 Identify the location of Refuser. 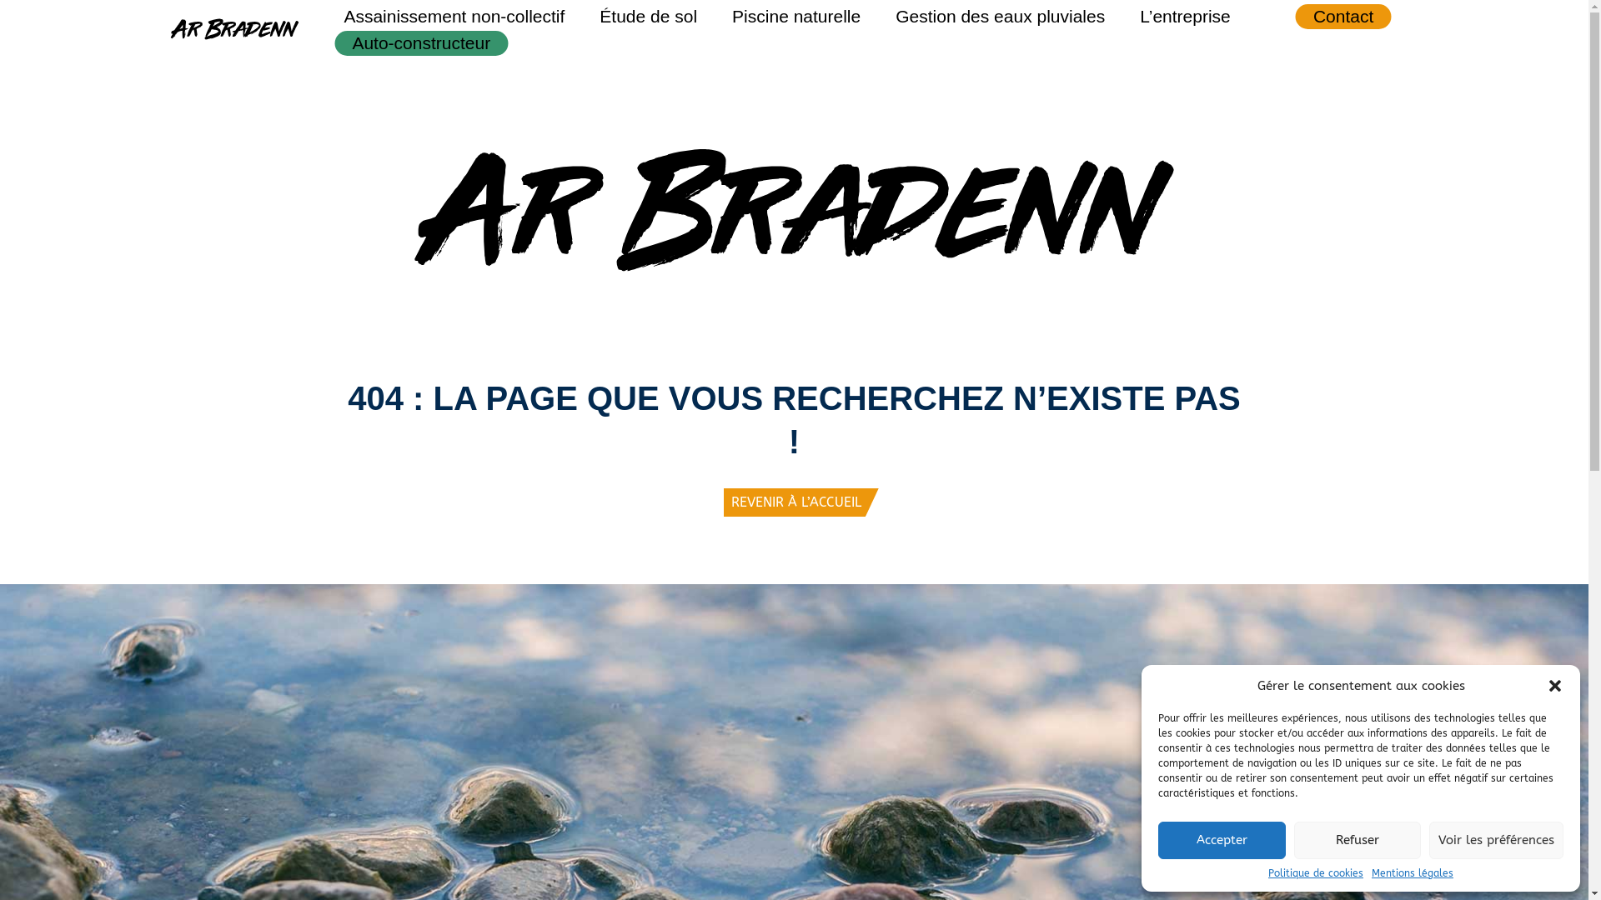
(1358, 840).